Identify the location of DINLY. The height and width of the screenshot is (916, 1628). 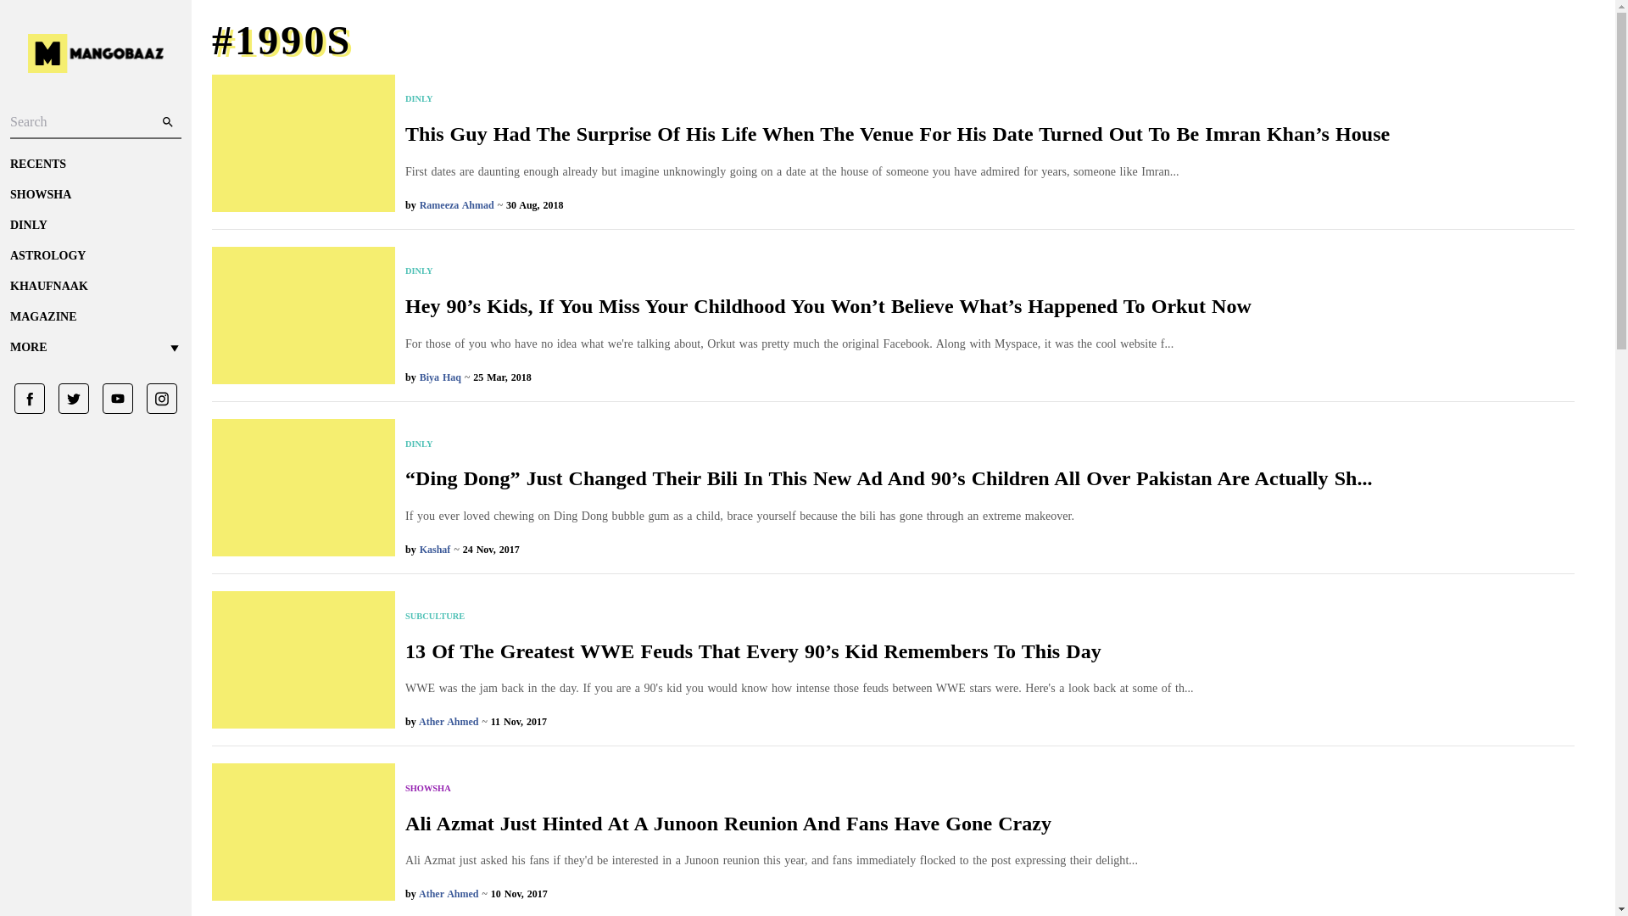
(828, 271).